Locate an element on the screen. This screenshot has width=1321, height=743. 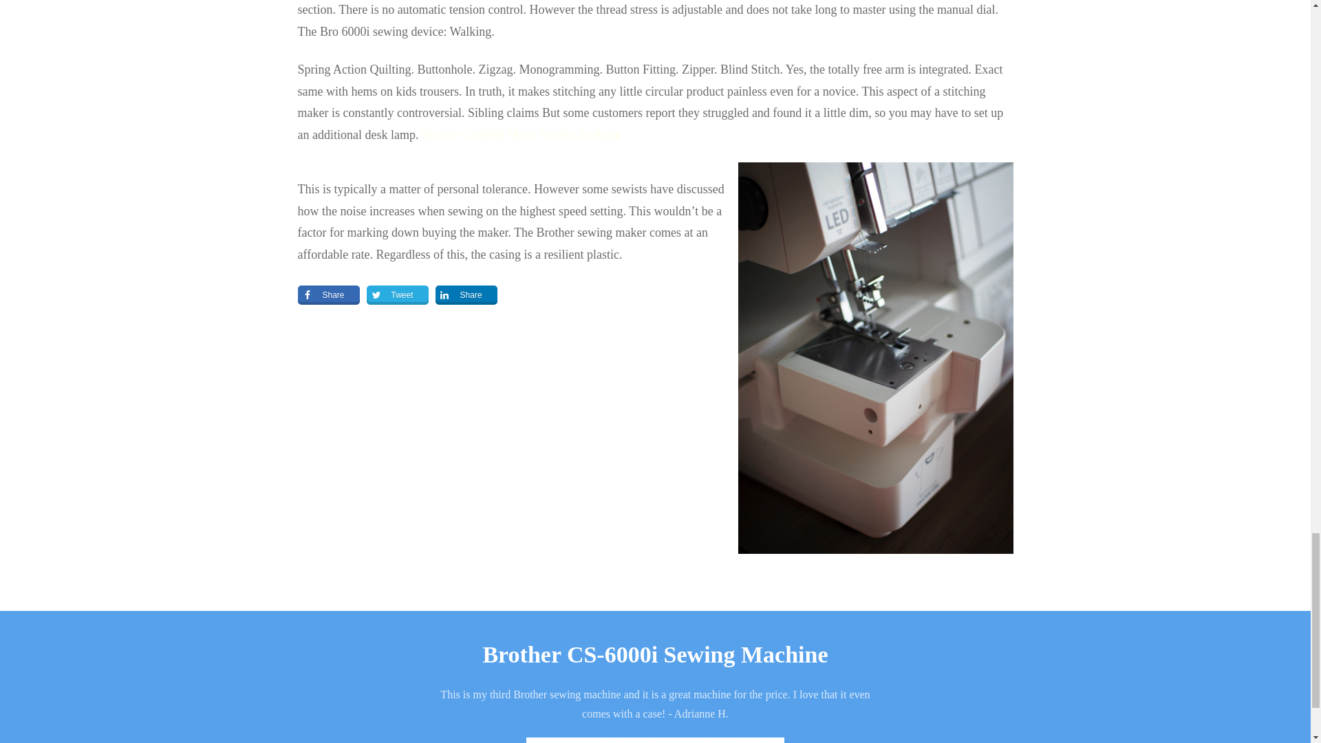
Tweet is located at coordinates (398, 294).